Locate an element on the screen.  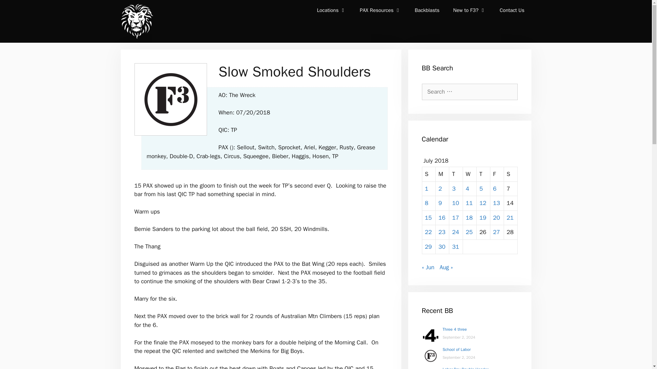
Backblasts is located at coordinates (427, 10).